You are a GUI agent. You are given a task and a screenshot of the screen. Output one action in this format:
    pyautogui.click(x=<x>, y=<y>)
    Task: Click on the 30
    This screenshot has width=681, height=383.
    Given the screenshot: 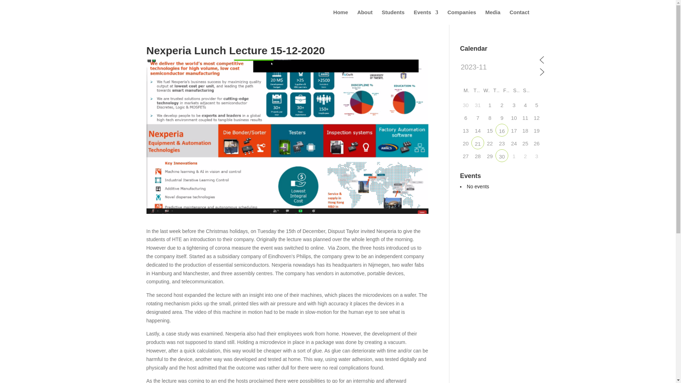 What is the action you would take?
    pyautogui.click(x=502, y=155)
    